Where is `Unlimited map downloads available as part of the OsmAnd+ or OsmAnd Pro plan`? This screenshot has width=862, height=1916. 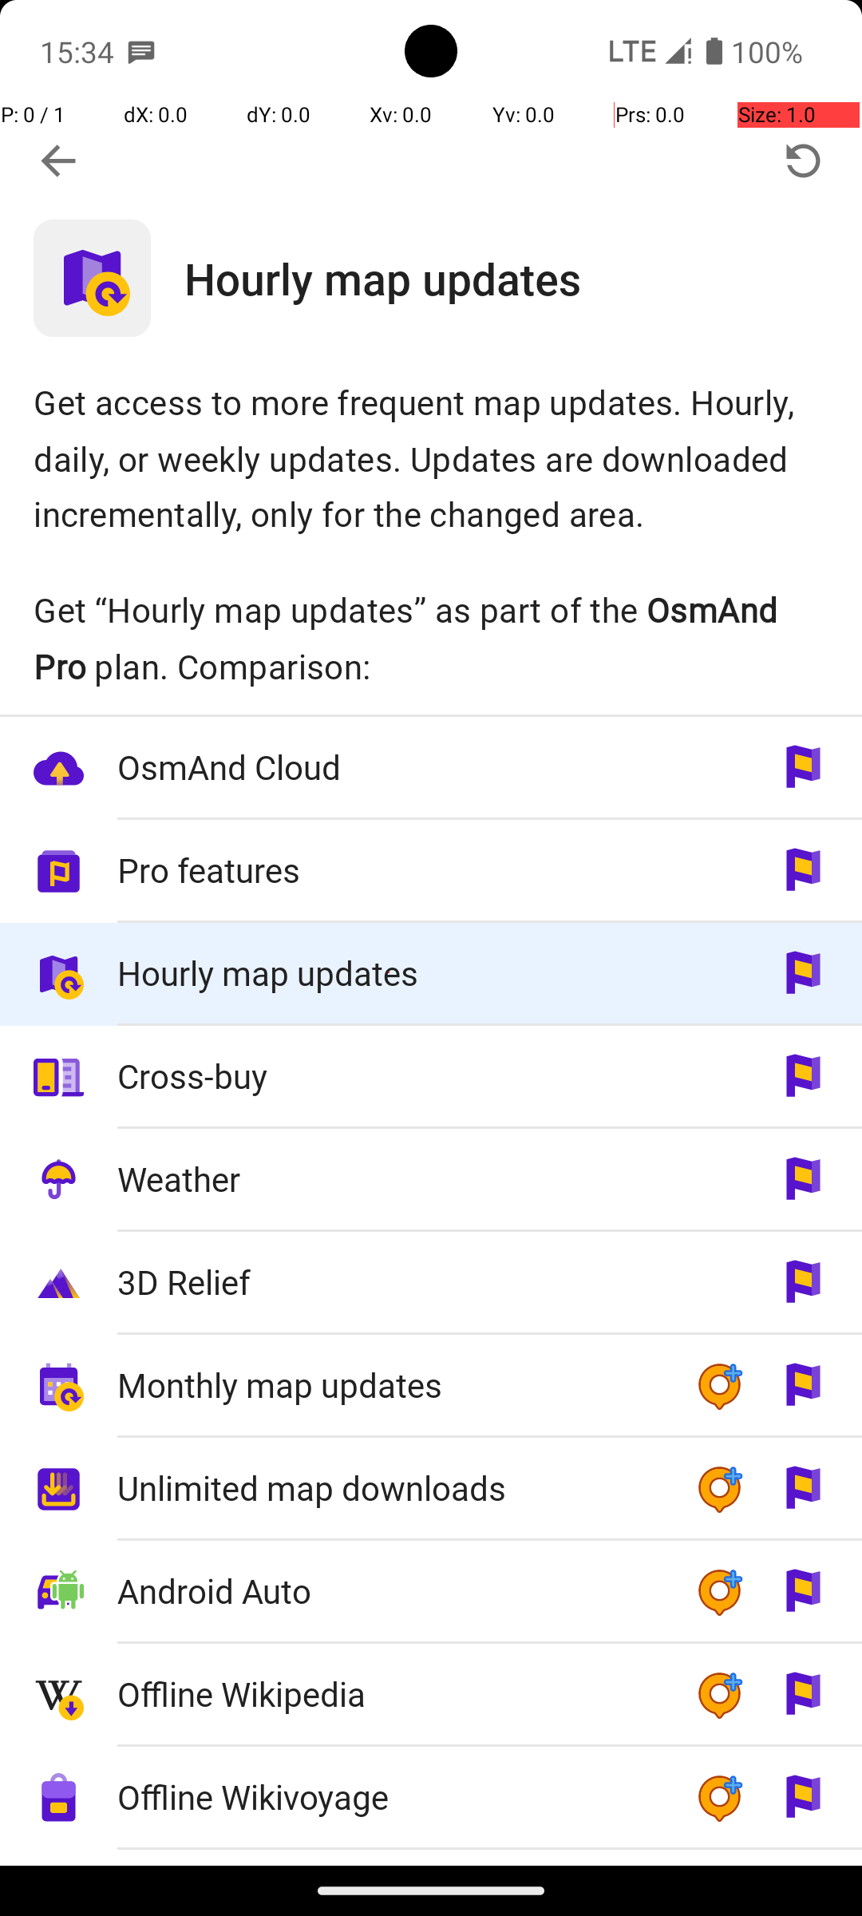 Unlimited map downloads available as part of the OsmAnd+ or OsmAnd Pro plan is located at coordinates (431, 1490).